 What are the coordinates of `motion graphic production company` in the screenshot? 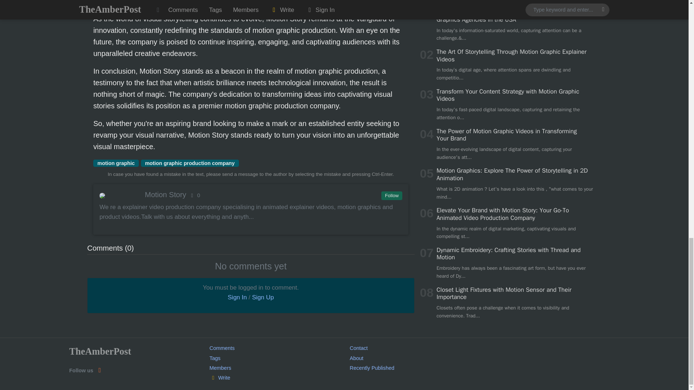 It's located at (189, 163).